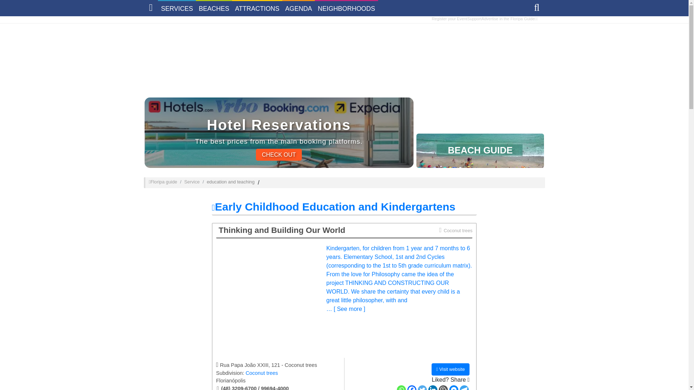 Image resolution: width=694 pixels, height=390 pixels. Describe the element at coordinates (278, 387) in the screenshot. I see `Fone Pensando e Construindo Nosso Mundo` at that location.